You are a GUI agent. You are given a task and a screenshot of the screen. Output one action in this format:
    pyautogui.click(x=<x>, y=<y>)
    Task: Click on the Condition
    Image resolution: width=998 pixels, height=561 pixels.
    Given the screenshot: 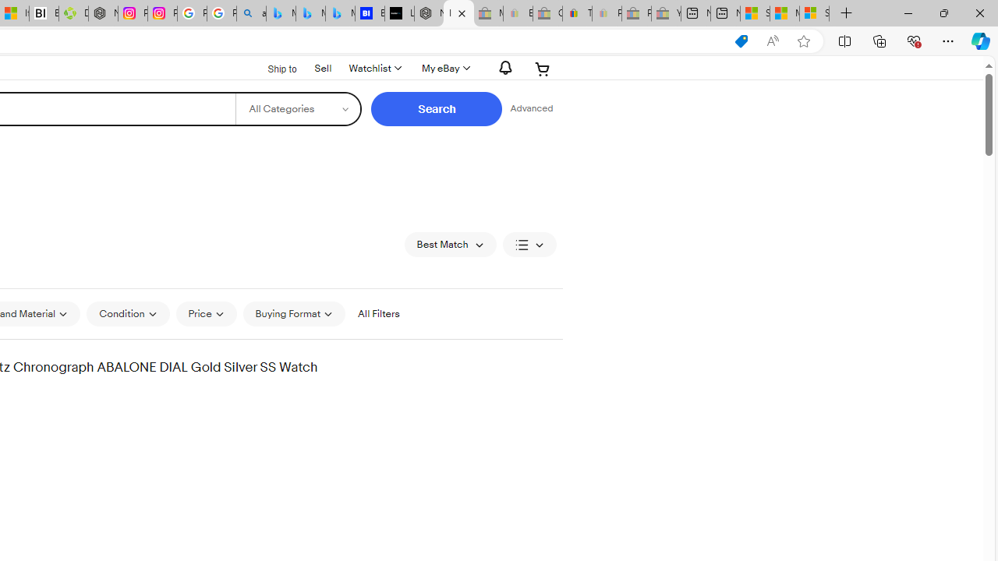 What is the action you would take?
    pyautogui.click(x=128, y=314)
    